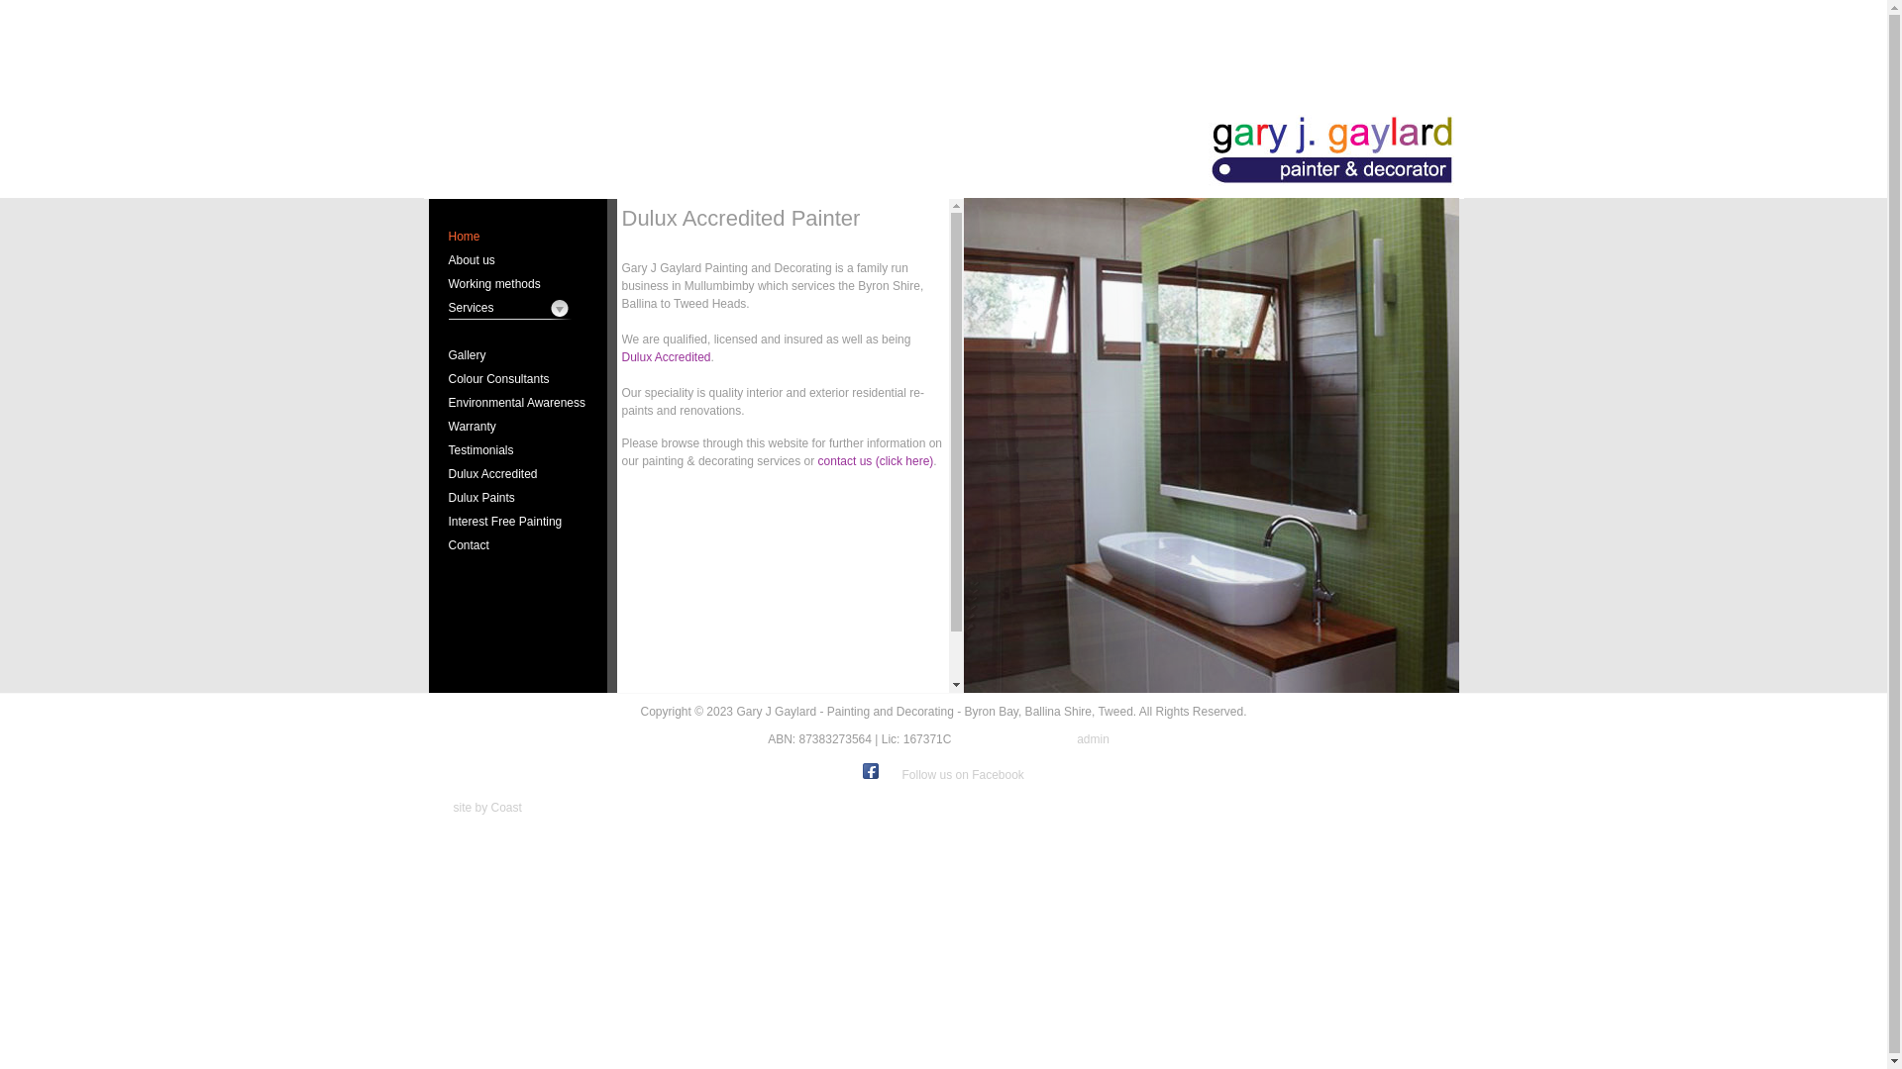 The height and width of the screenshot is (1069, 1902). I want to click on Dulux Accredited, so click(667, 357).